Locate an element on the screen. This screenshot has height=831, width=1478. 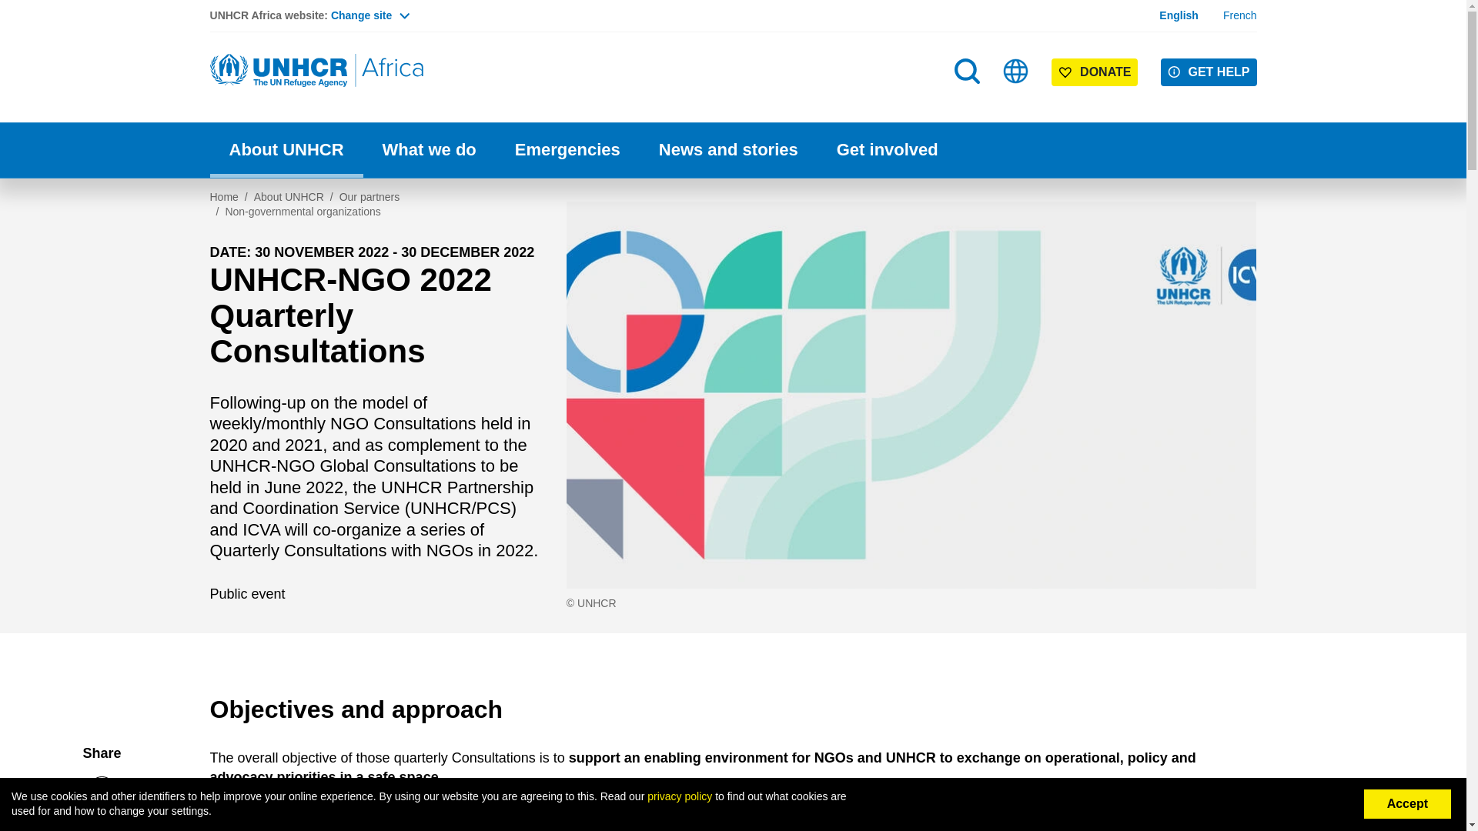
Search is located at coordinates (317, 71).